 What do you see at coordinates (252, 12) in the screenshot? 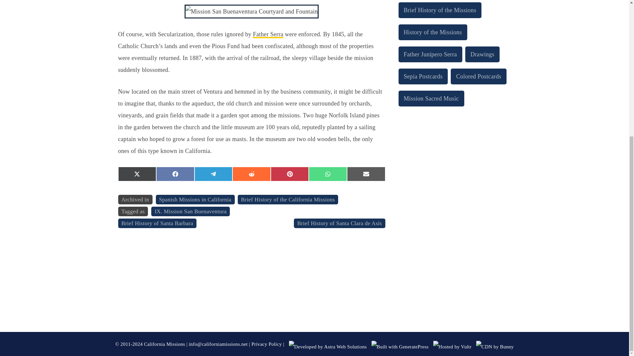
I see `Brief History of San Buenaventura - 2` at bounding box center [252, 12].